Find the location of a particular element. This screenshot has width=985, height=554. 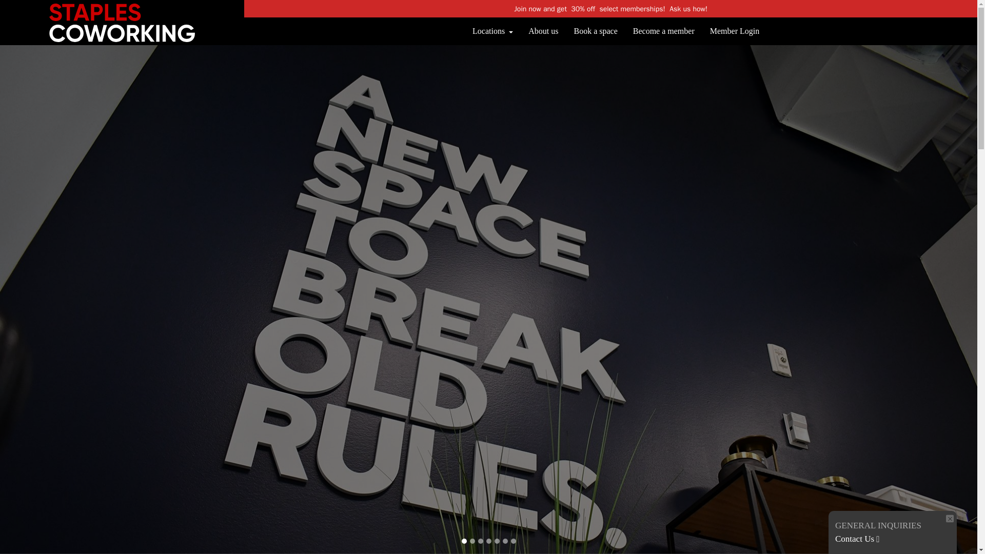

Member Login is located at coordinates (734, 31).